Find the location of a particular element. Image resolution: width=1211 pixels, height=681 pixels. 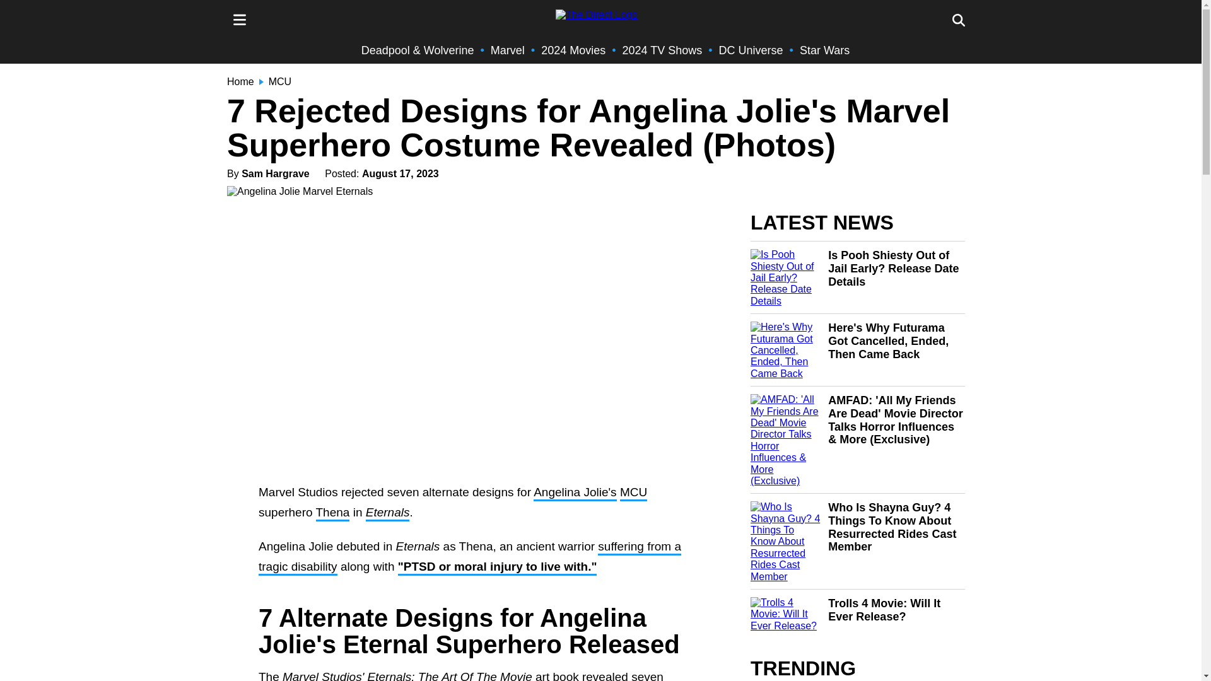

2024 TV Shows is located at coordinates (662, 50).